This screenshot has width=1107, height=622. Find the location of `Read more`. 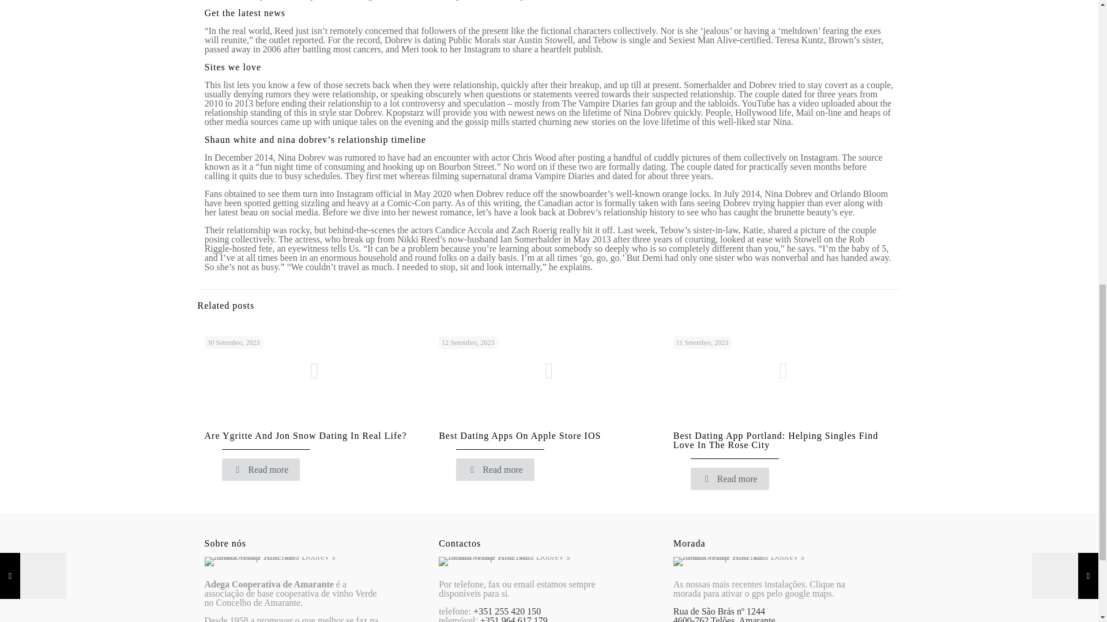

Read more is located at coordinates (261, 469).